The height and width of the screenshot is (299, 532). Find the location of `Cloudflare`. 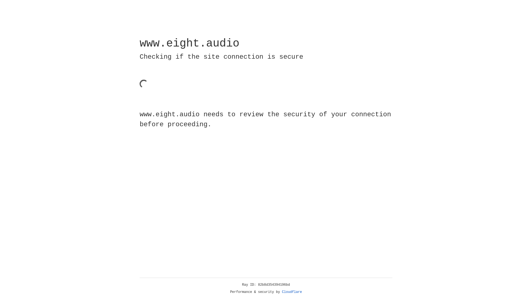

Cloudflare is located at coordinates (292, 292).